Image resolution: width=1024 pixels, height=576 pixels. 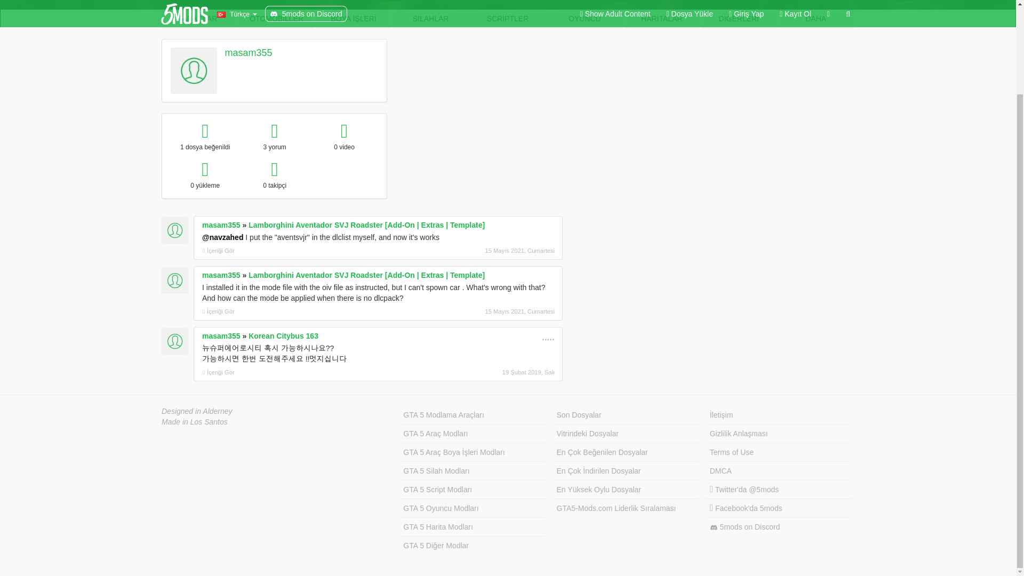 I want to click on Cts 15.May.21 15:25, so click(x=498, y=251).